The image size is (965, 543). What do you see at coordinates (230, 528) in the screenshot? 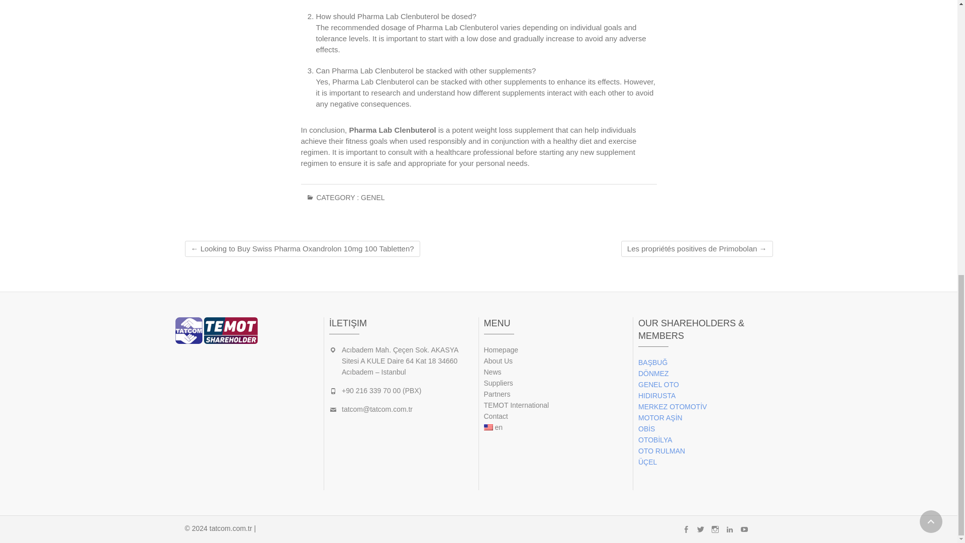
I see `tatcom.com.tr` at bounding box center [230, 528].